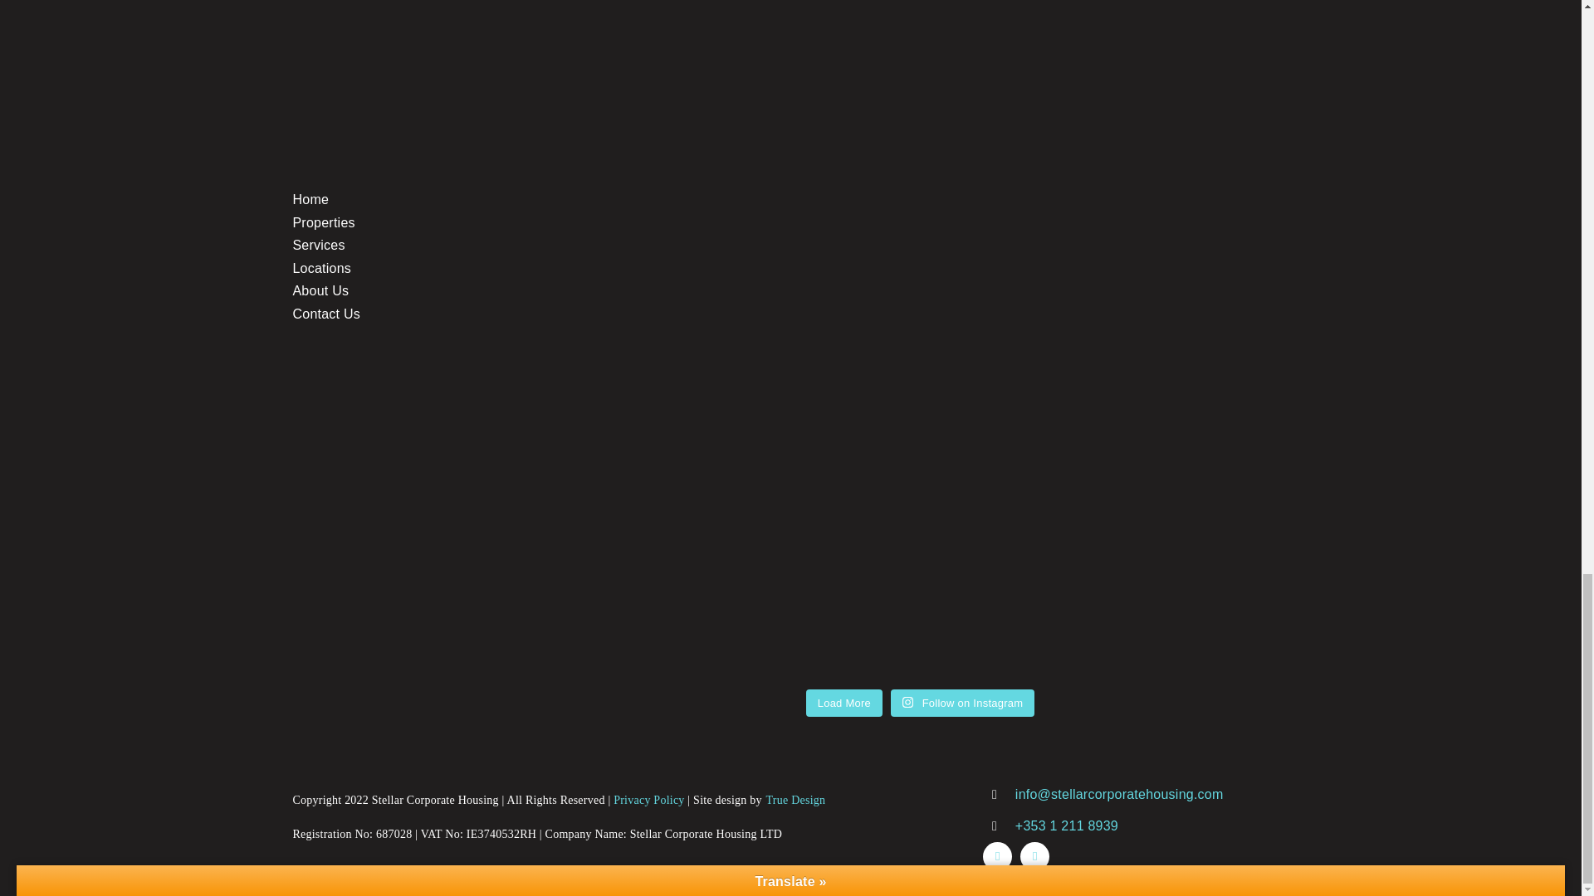 The width and height of the screenshot is (1594, 896). I want to click on LinkedIn, so click(998, 856).